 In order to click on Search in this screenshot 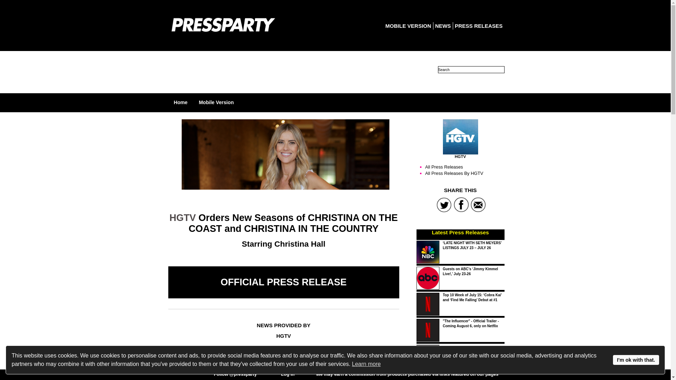, I will do `click(471, 70)`.